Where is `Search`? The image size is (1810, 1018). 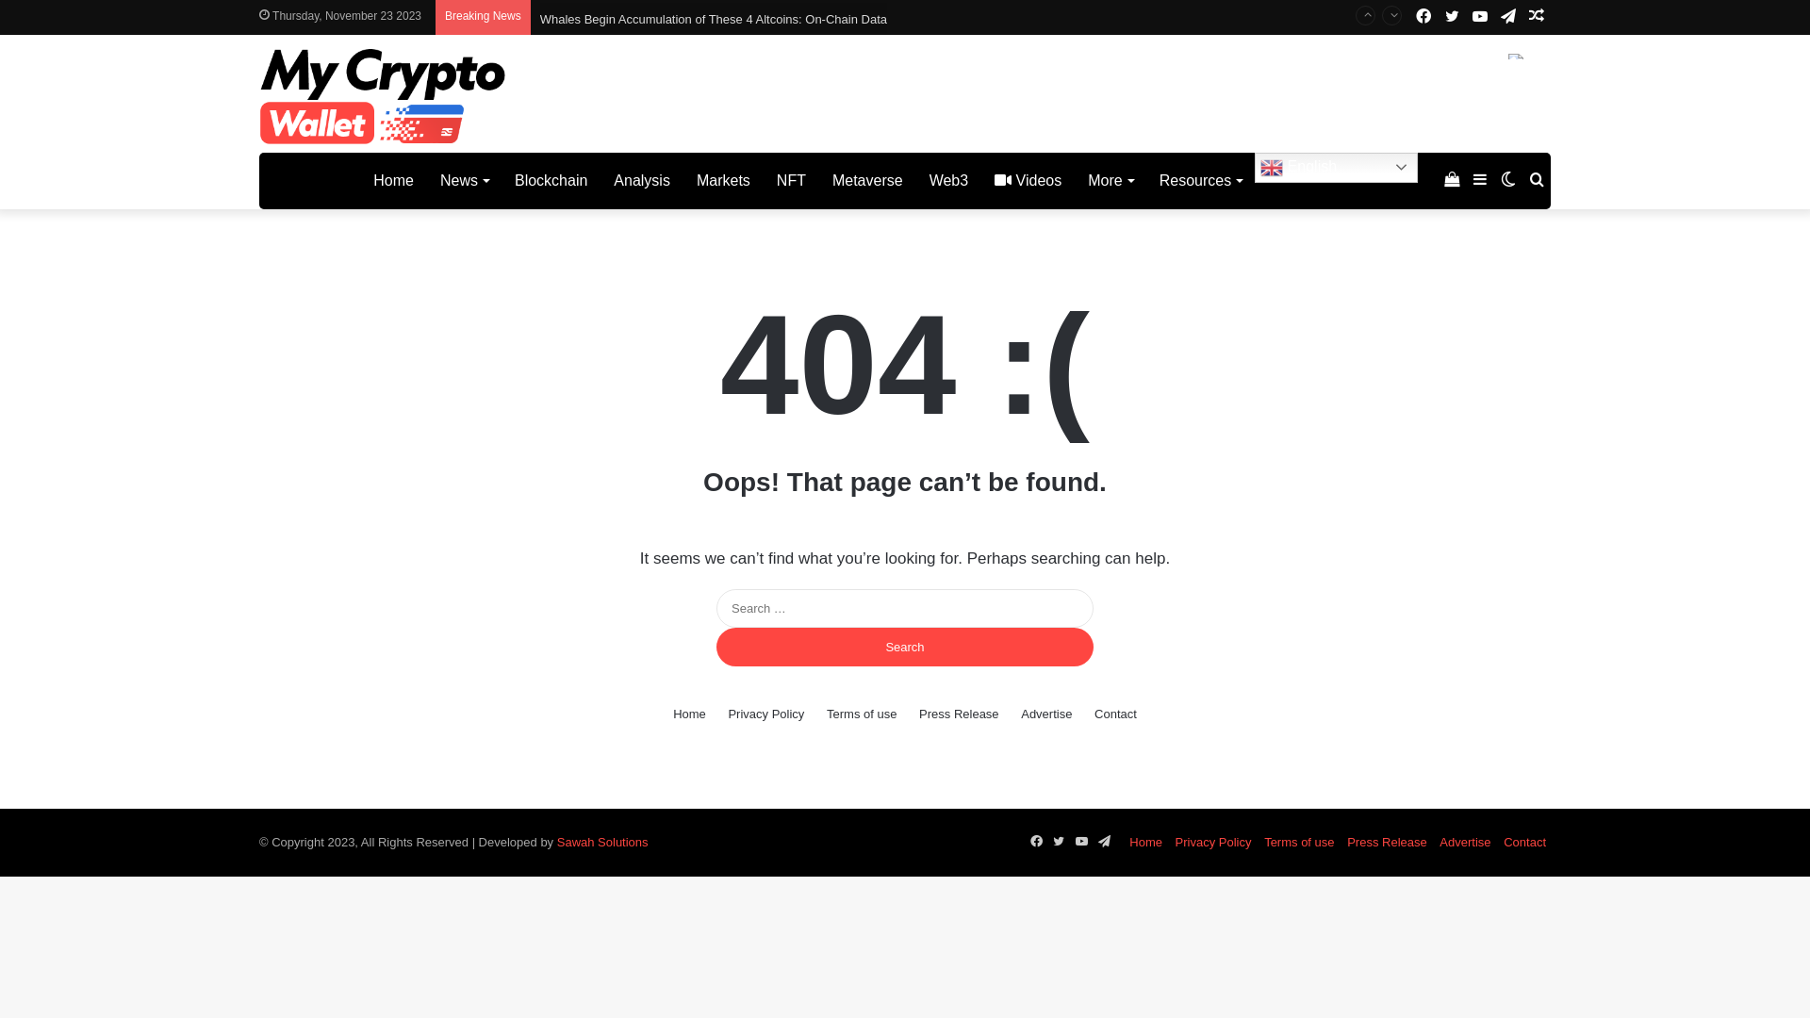
Search is located at coordinates (905, 647).